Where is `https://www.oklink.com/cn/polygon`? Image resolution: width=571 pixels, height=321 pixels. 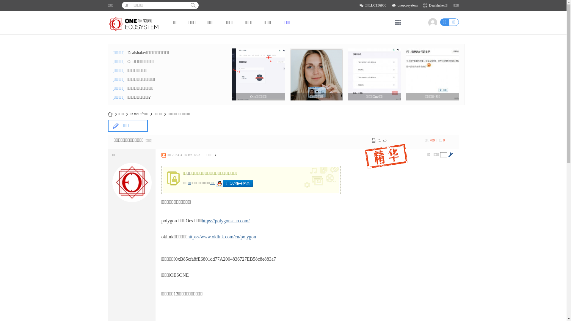 https://www.oklink.com/cn/polygon is located at coordinates (222, 237).